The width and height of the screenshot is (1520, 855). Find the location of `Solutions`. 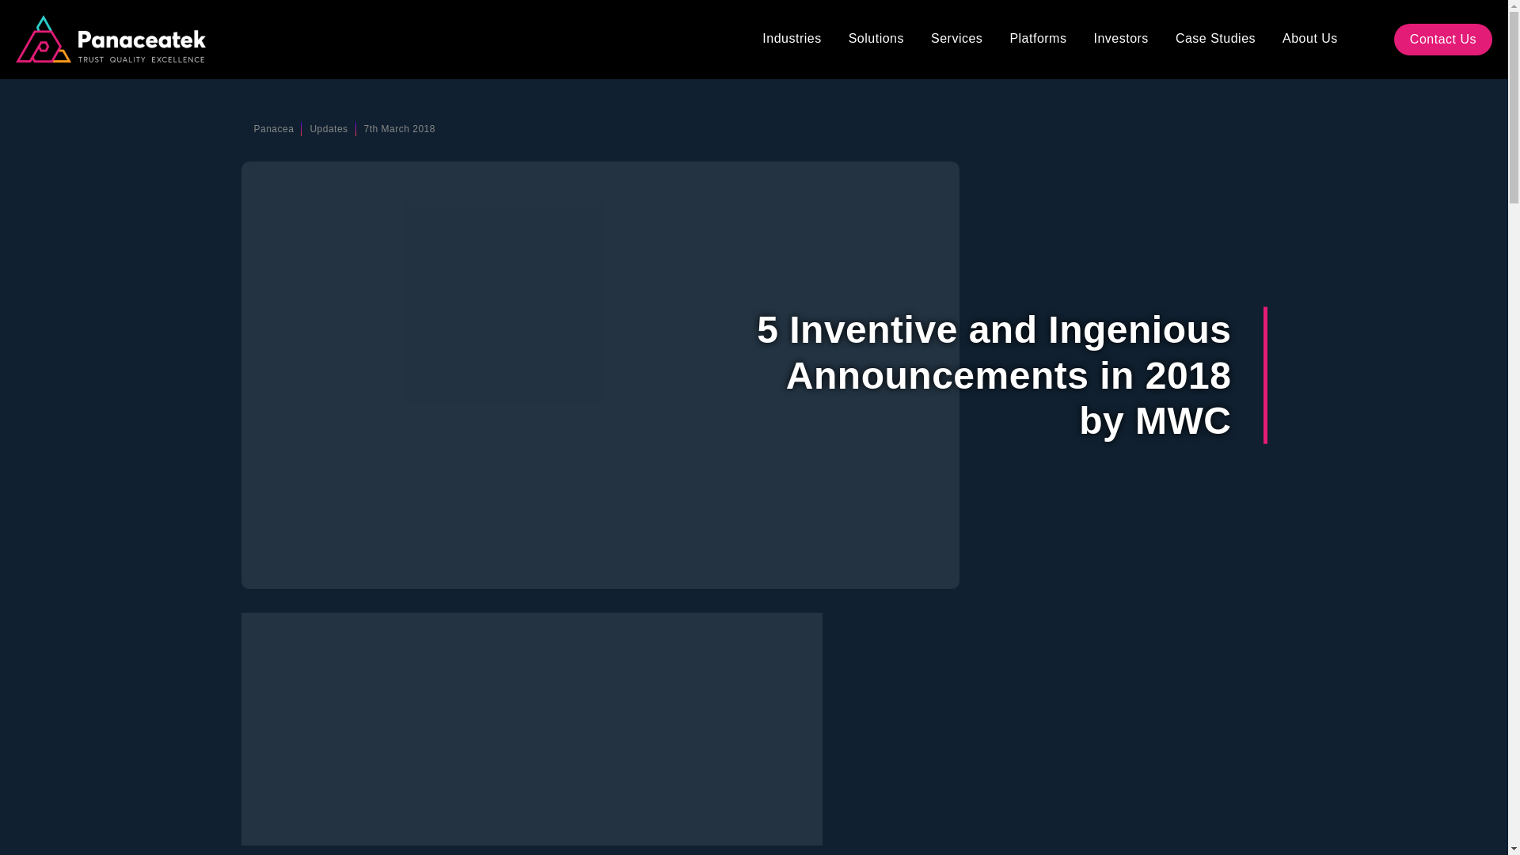

Solutions is located at coordinates (876, 40).